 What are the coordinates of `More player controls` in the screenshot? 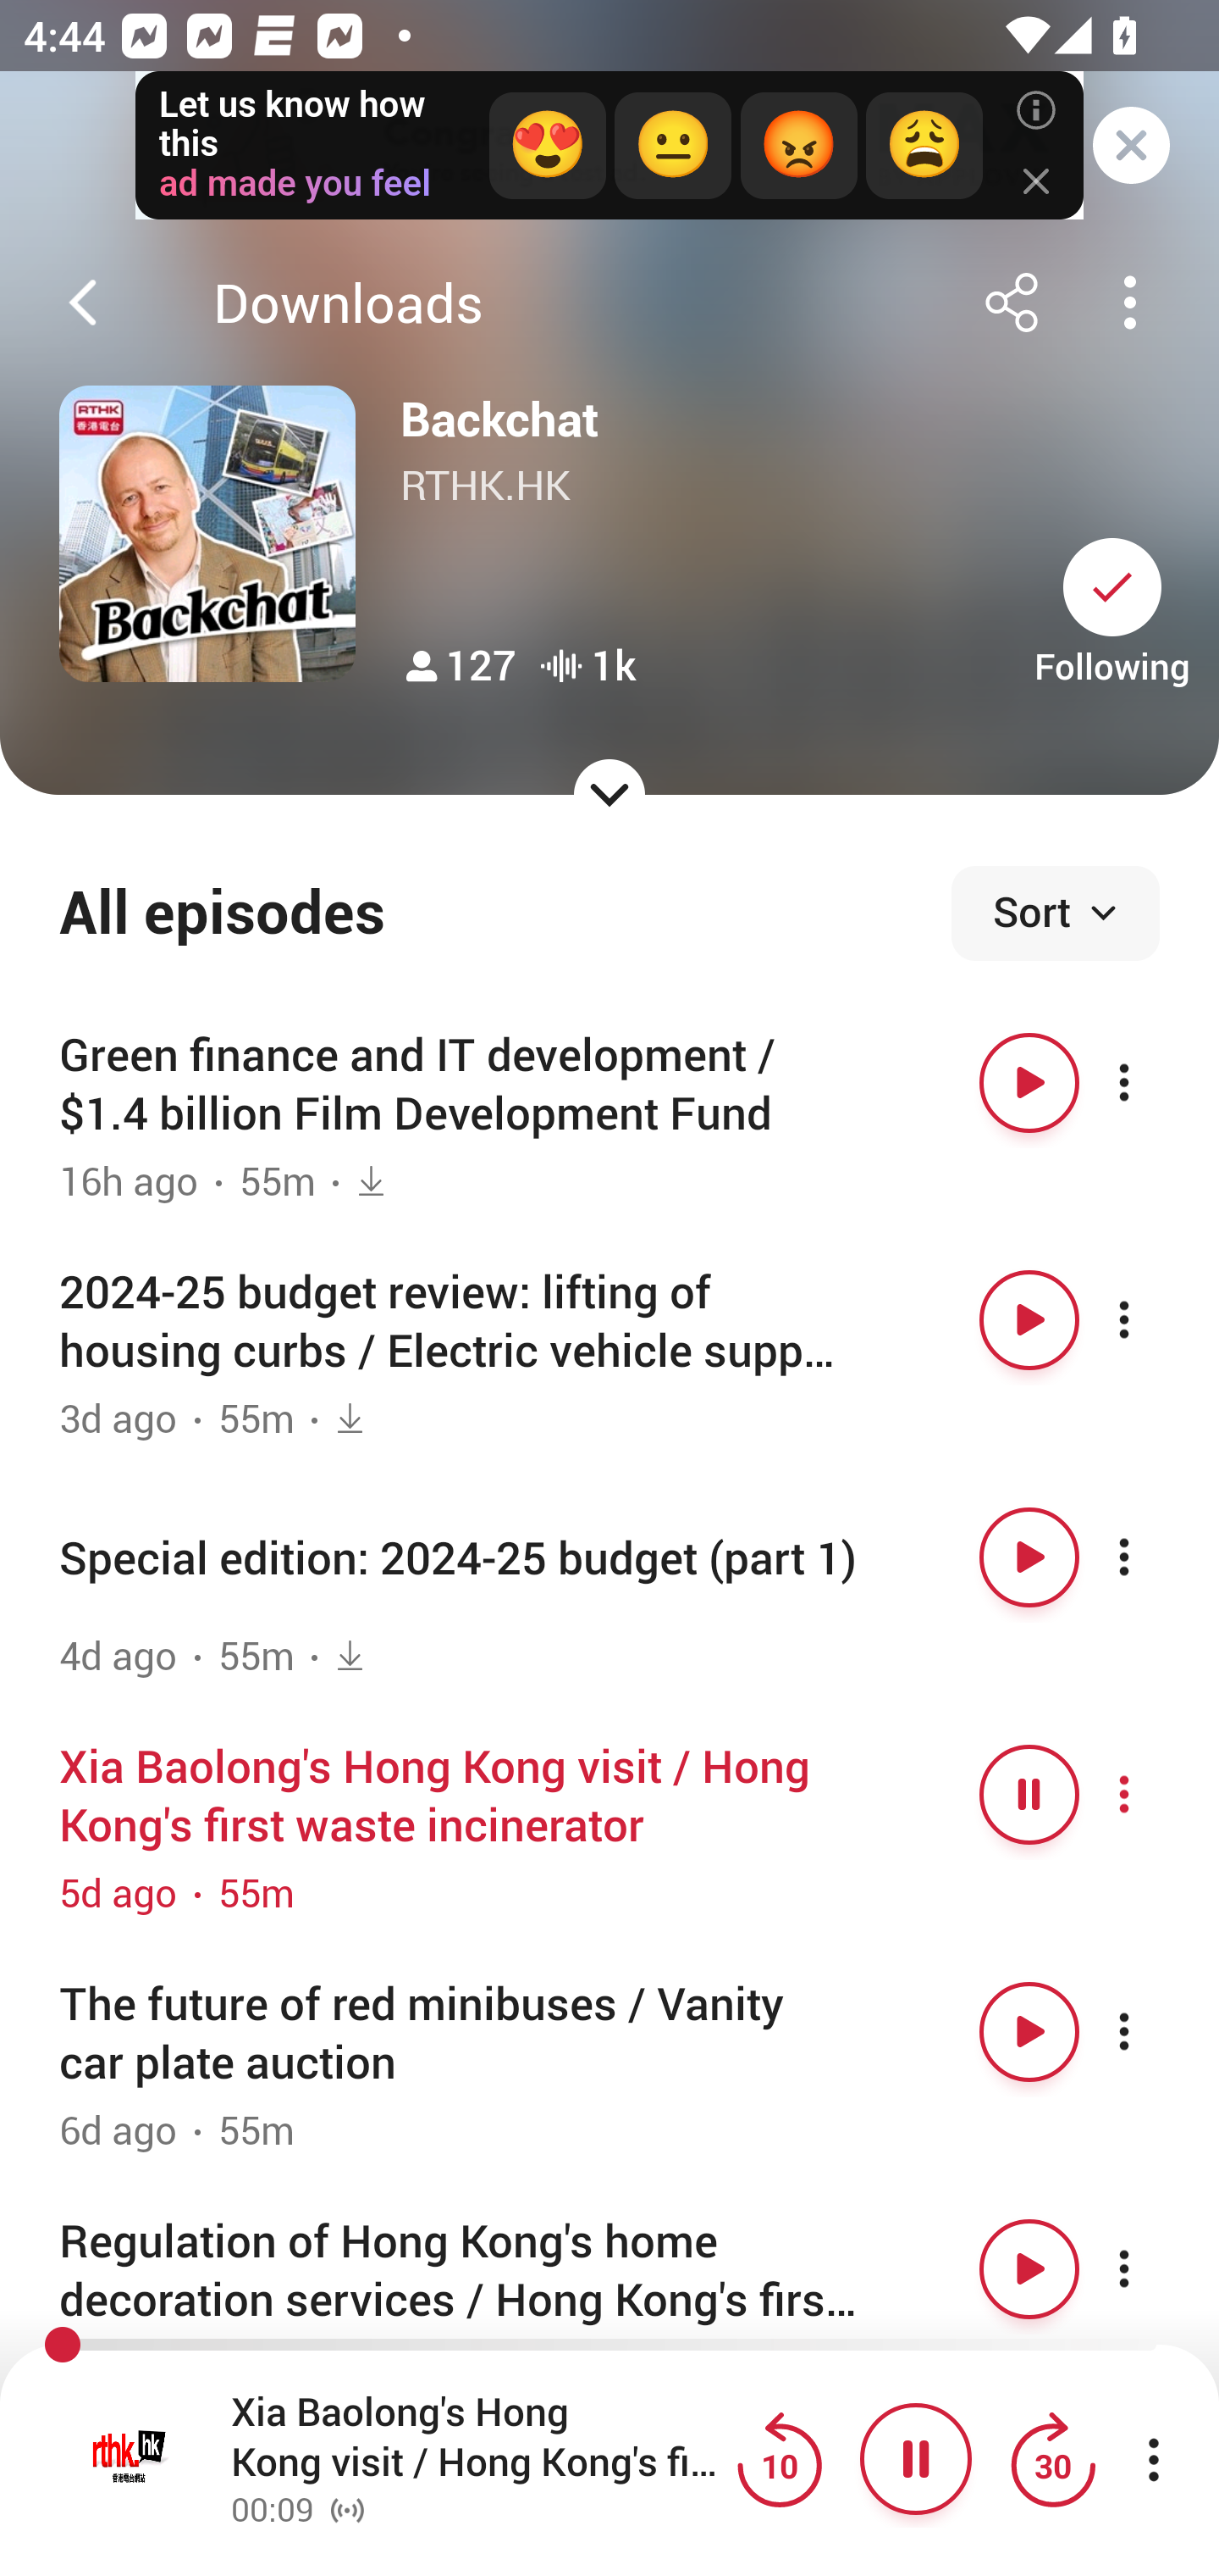 It's located at (1153, 2460).